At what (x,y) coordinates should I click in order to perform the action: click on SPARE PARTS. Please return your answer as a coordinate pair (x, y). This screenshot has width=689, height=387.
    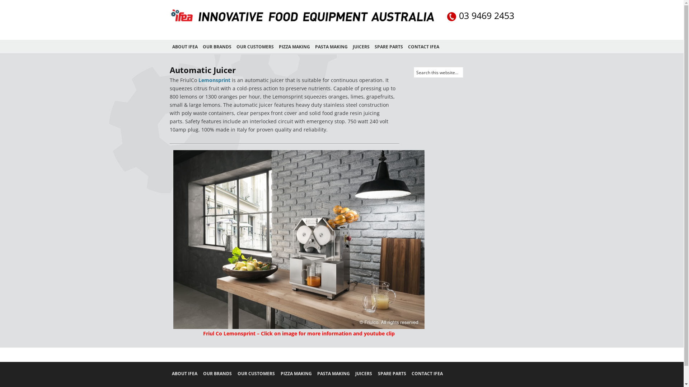
    Looking at the image, I should click on (392, 373).